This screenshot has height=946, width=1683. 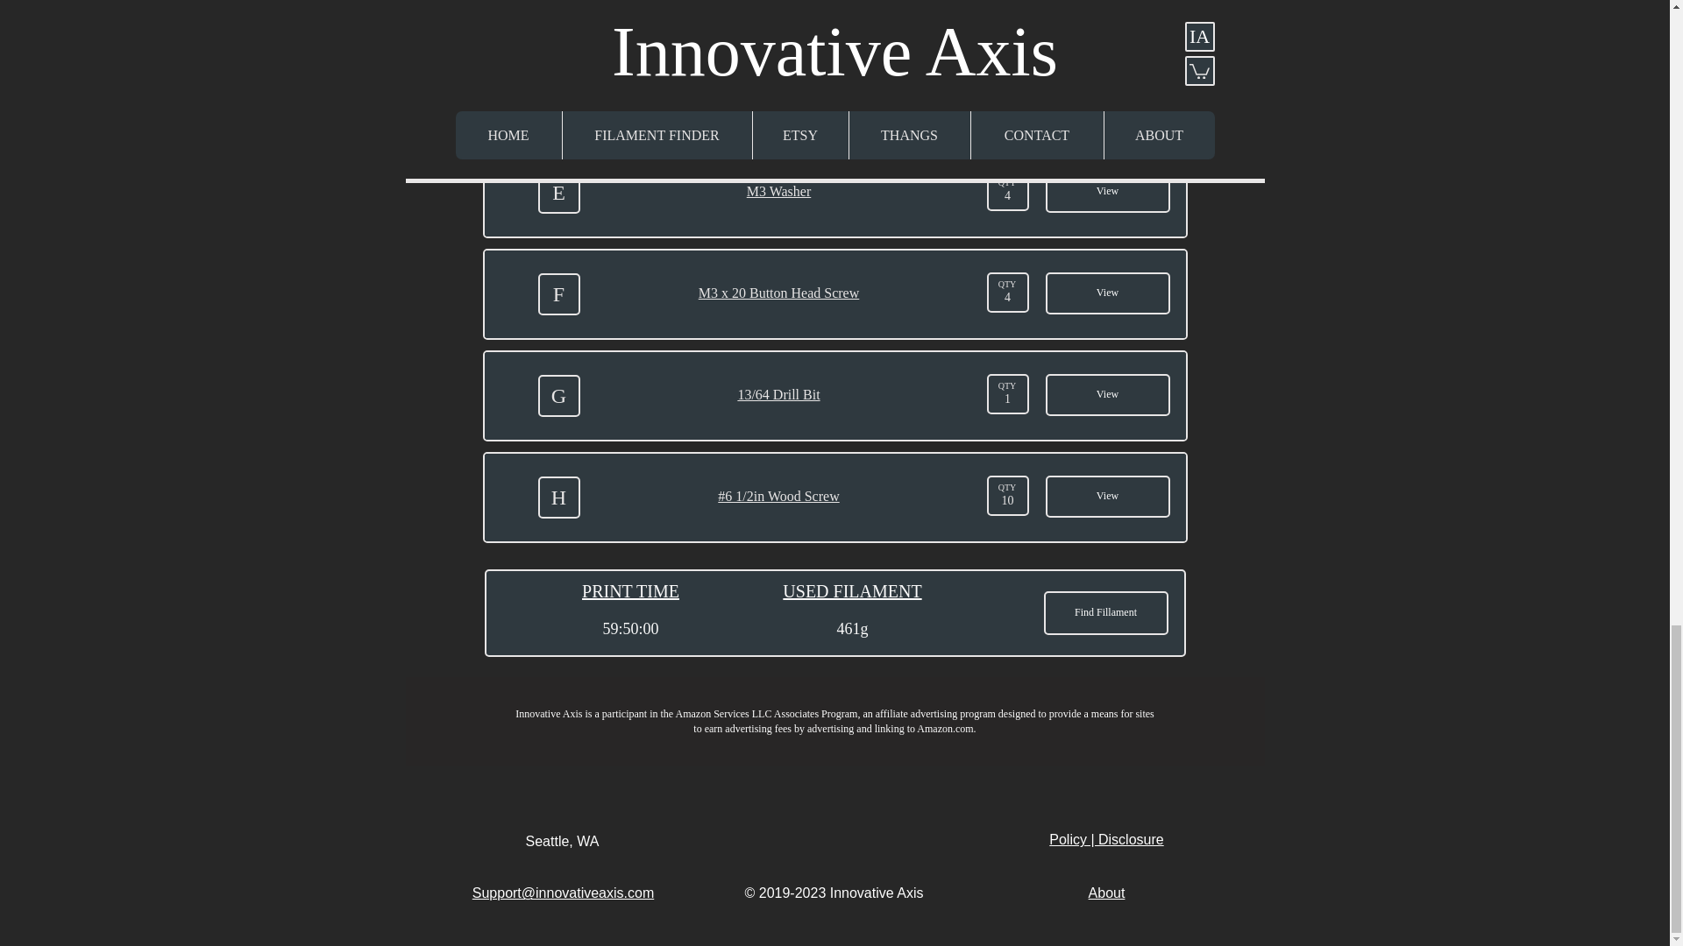 I want to click on View, so click(x=1107, y=293).